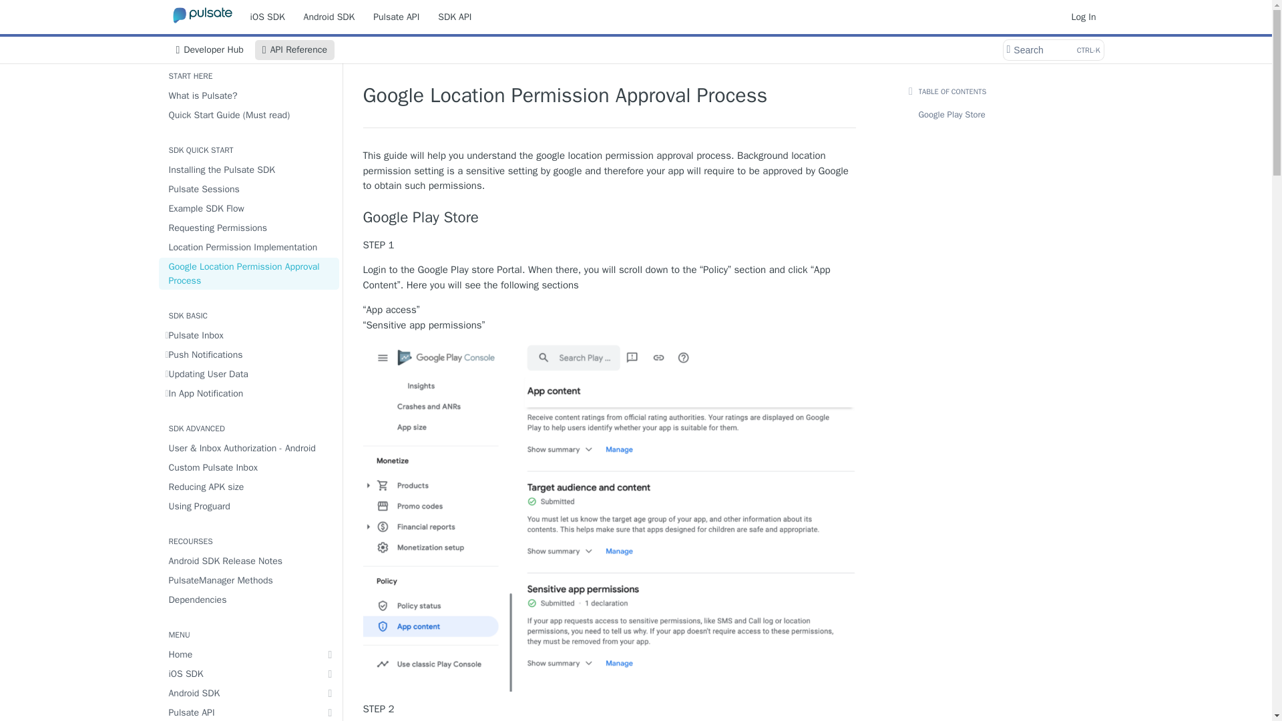 This screenshot has height=721, width=1282. What do you see at coordinates (249, 228) in the screenshot?
I see `Requesting Permissions` at bounding box center [249, 228].